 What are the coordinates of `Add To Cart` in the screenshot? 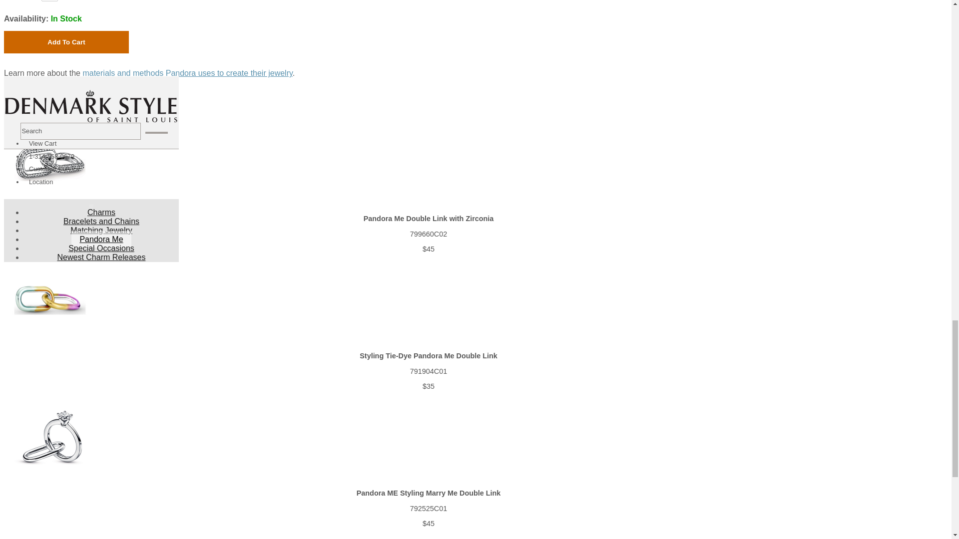 It's located at (66, 42).